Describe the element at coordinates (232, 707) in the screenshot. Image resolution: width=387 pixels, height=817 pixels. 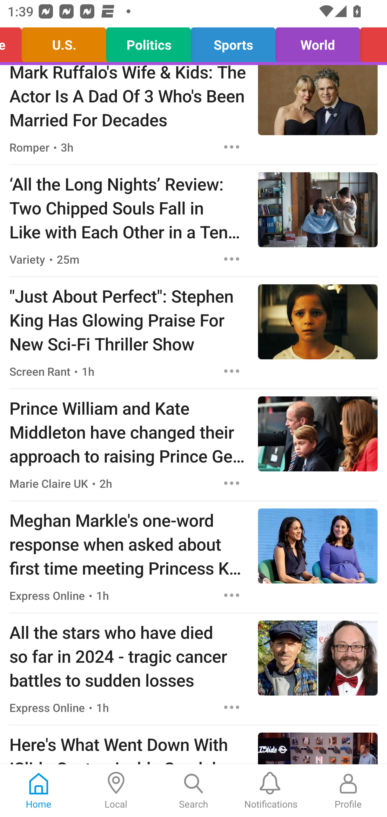
I see `Options` at that location.